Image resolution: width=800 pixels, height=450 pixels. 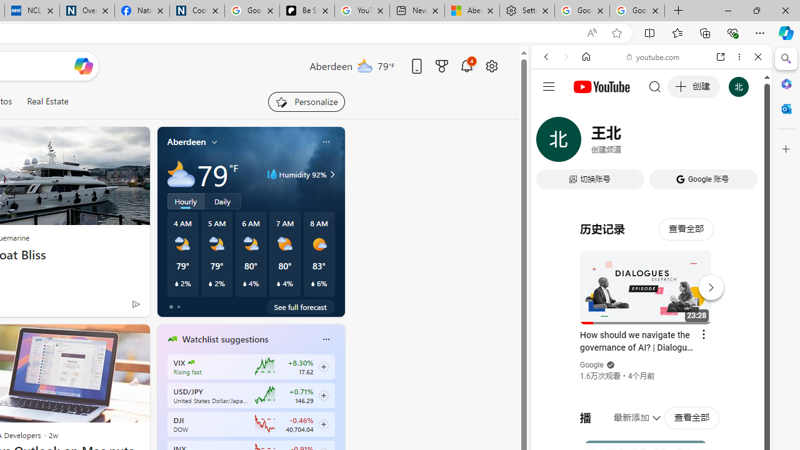 What do you see at coordinates (82, 66) in the screenshot?
I see `Open Copilot` at bounding box center [82, 66].